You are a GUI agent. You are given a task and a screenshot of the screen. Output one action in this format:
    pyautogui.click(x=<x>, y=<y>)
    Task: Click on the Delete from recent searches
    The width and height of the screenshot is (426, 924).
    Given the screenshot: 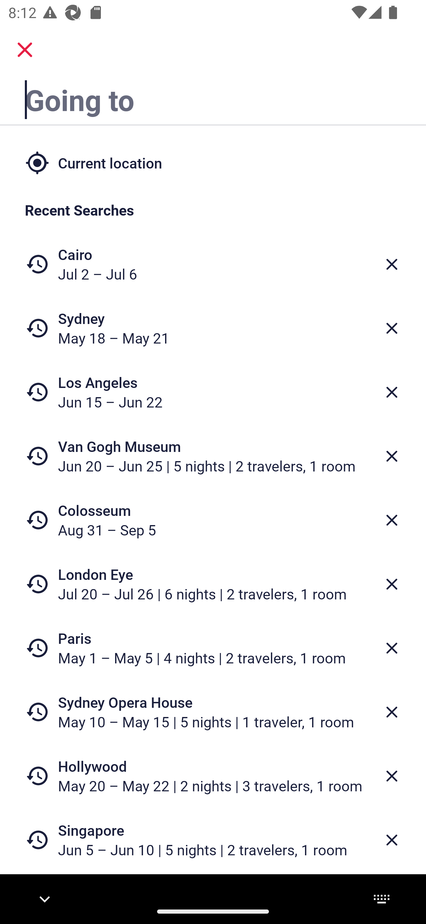 What is the action you would take?
    pyautogui.click(x=392, y=776)
    